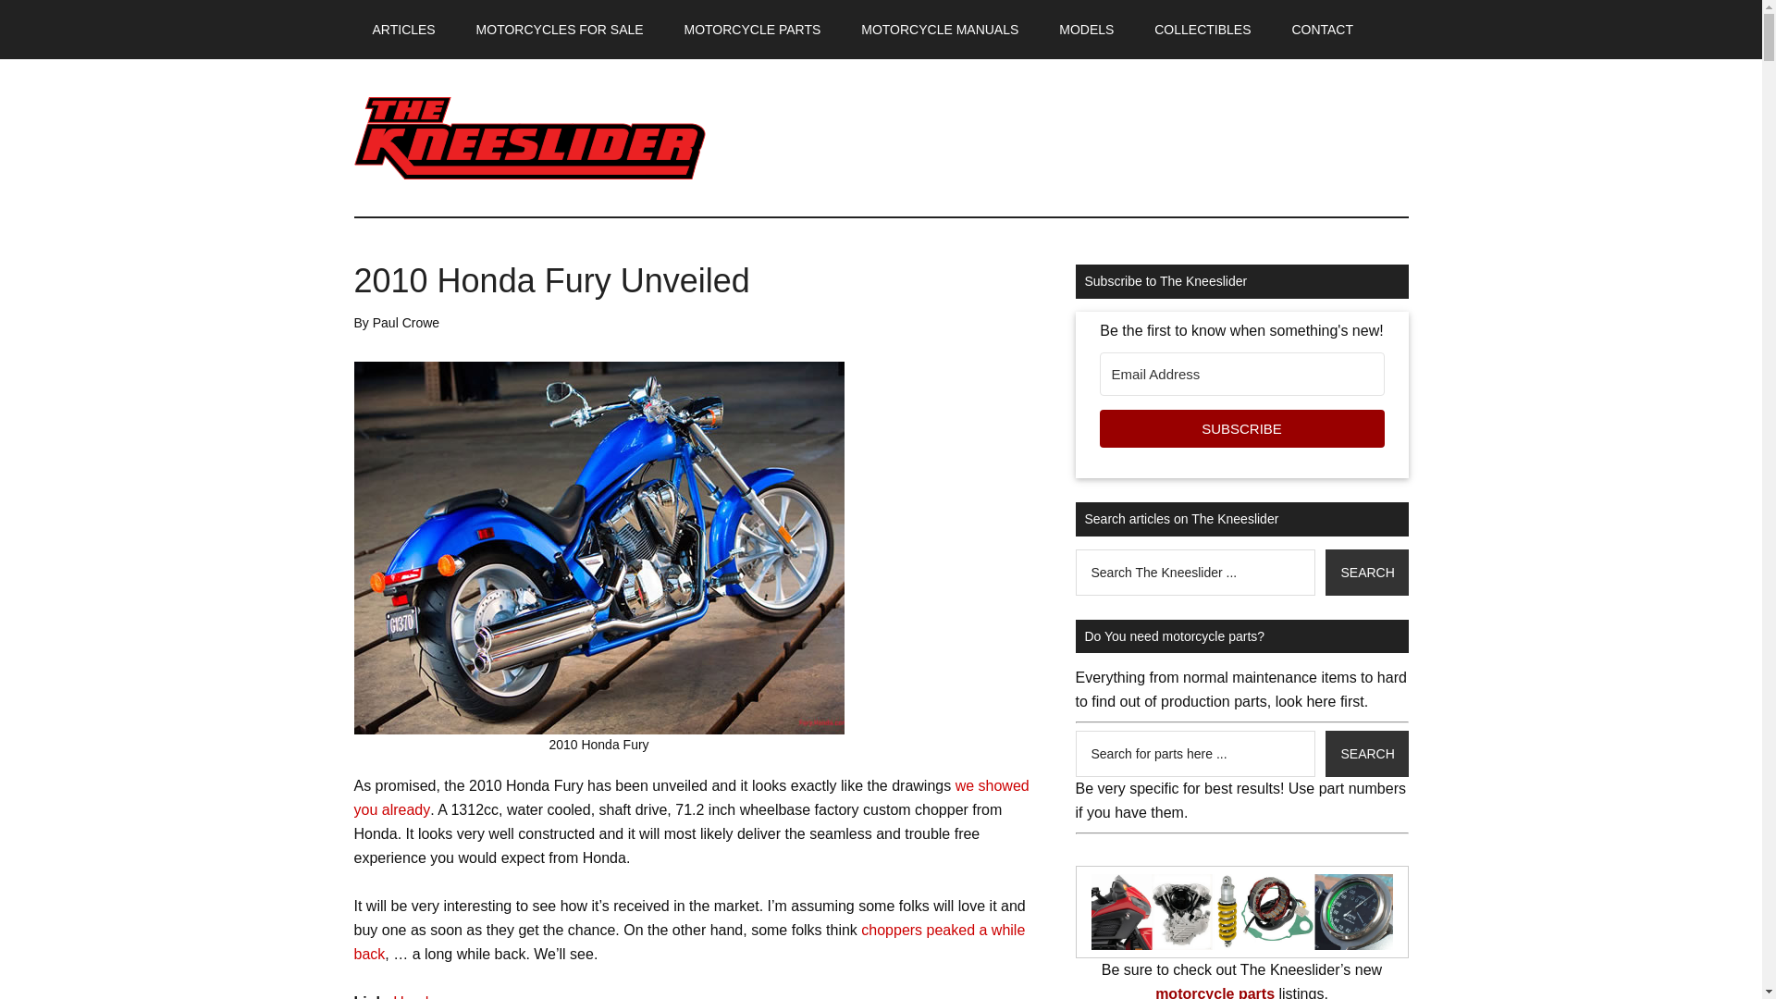 The width and height of the screenshot is (1776, 999). I want to click on Honda, so click(414, 995).